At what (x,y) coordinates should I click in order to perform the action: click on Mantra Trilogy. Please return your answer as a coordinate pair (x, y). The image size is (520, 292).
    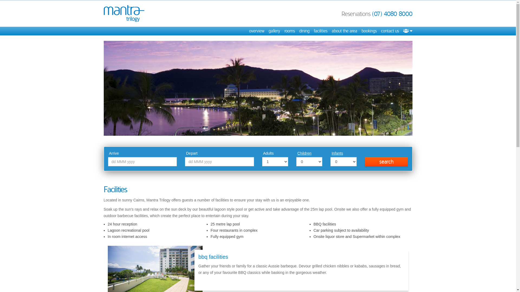
    Looking at the image, I should click on (124, 14).